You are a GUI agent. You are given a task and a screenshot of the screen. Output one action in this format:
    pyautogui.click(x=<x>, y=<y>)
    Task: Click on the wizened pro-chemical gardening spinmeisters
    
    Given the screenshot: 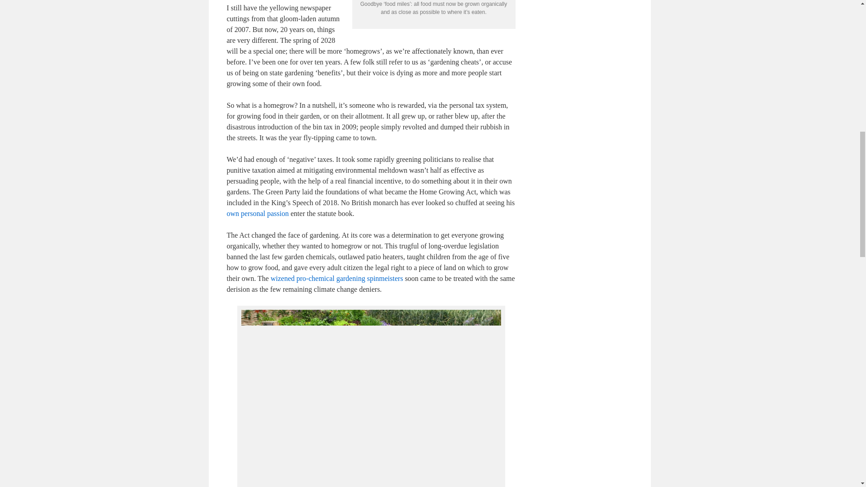 What is the action you would take?
    pyautogui.click(x=336, y=279)
    